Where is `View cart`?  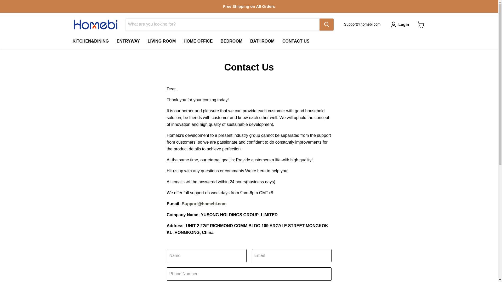
View cart is located at coordinates (421, 25).